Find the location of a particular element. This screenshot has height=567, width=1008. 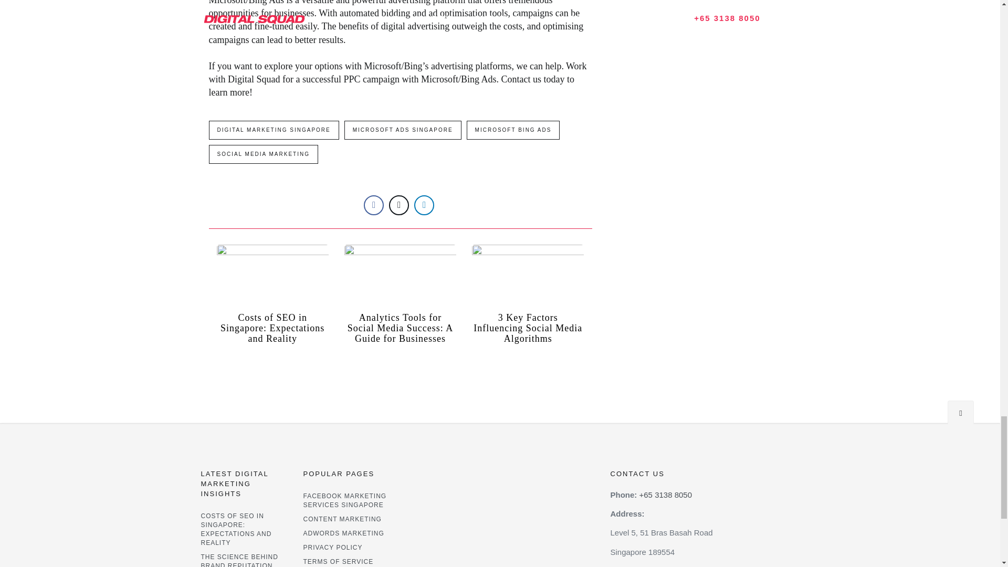

Costs of SEO in Singapore: Expectations and Reality is located at coordinates (272, 328).